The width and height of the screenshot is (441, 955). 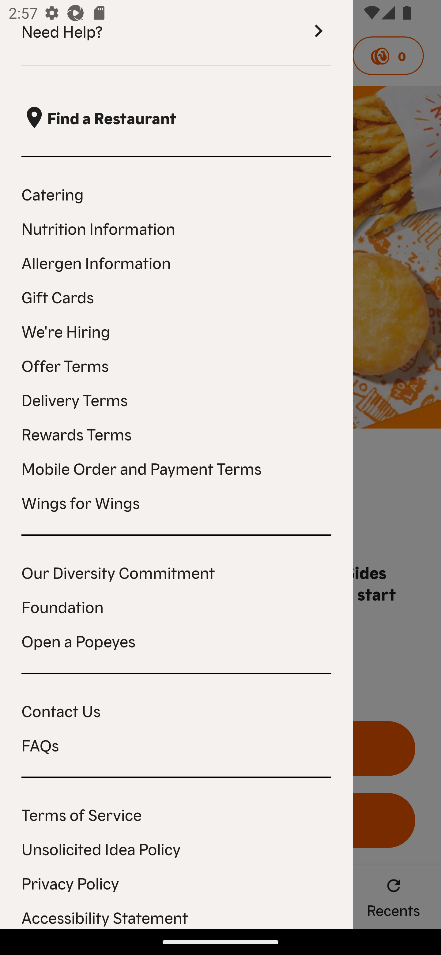 I want to click on FAQs, so click(x=176, y=745).